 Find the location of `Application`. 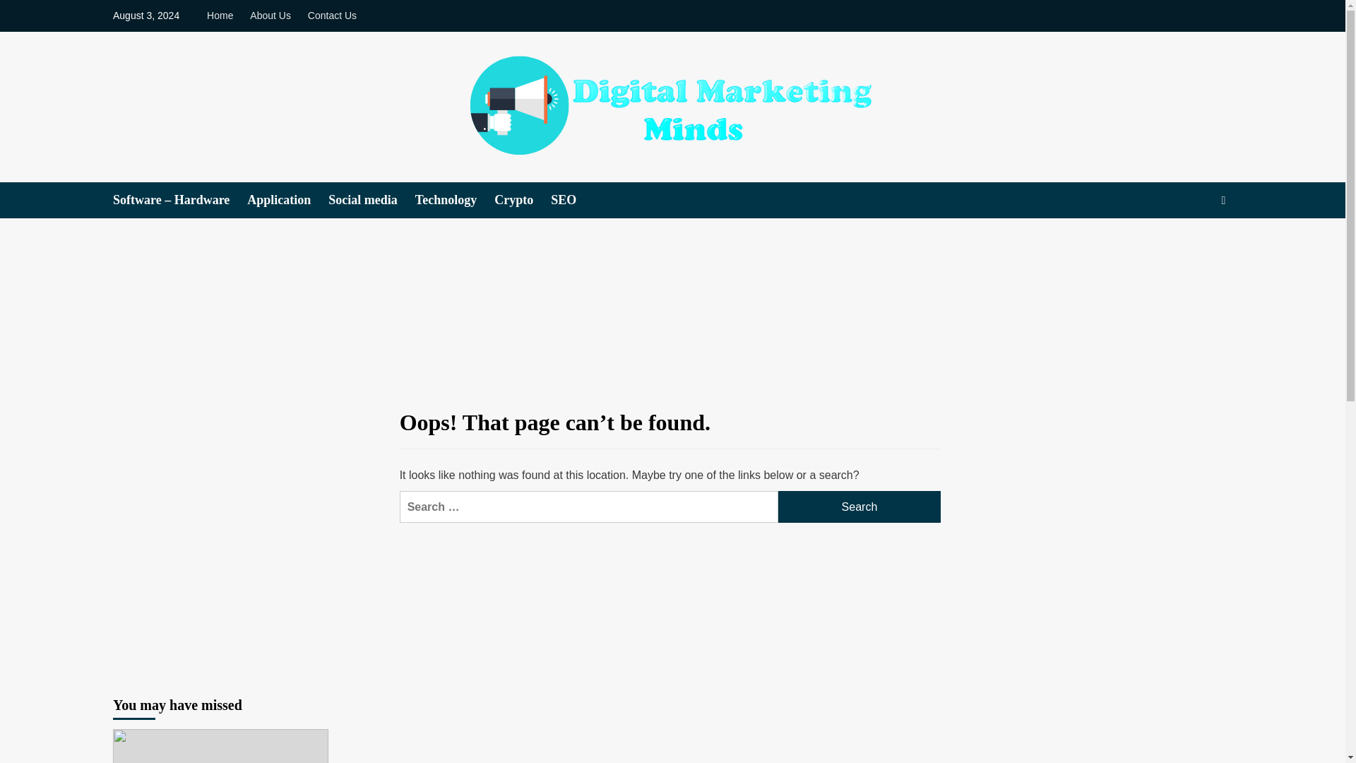

Application is located at coordinates (287, 200).